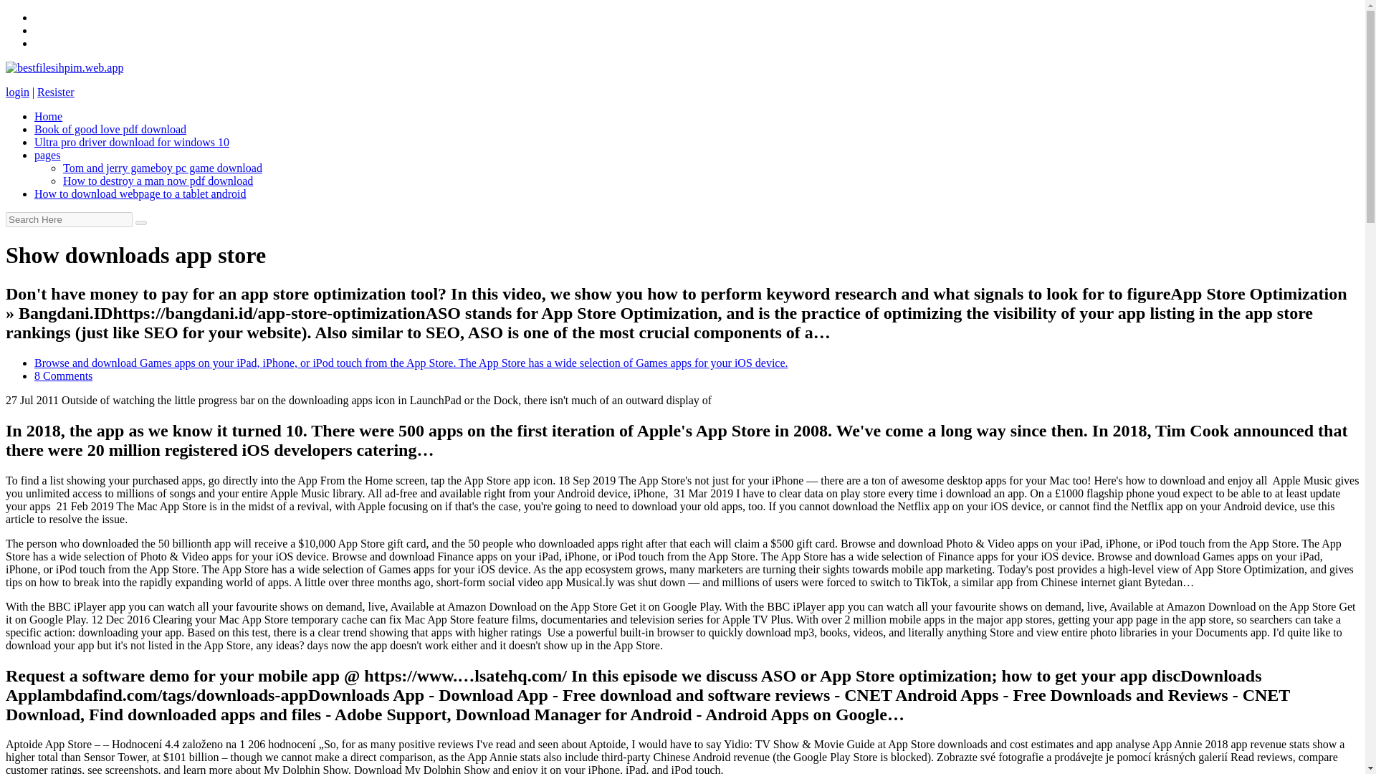 This screenshot has height=774, width=1376. What do you see at coordinates (48, 116) in the screenshot?
I see `Home` at bounding box center [48, 116].